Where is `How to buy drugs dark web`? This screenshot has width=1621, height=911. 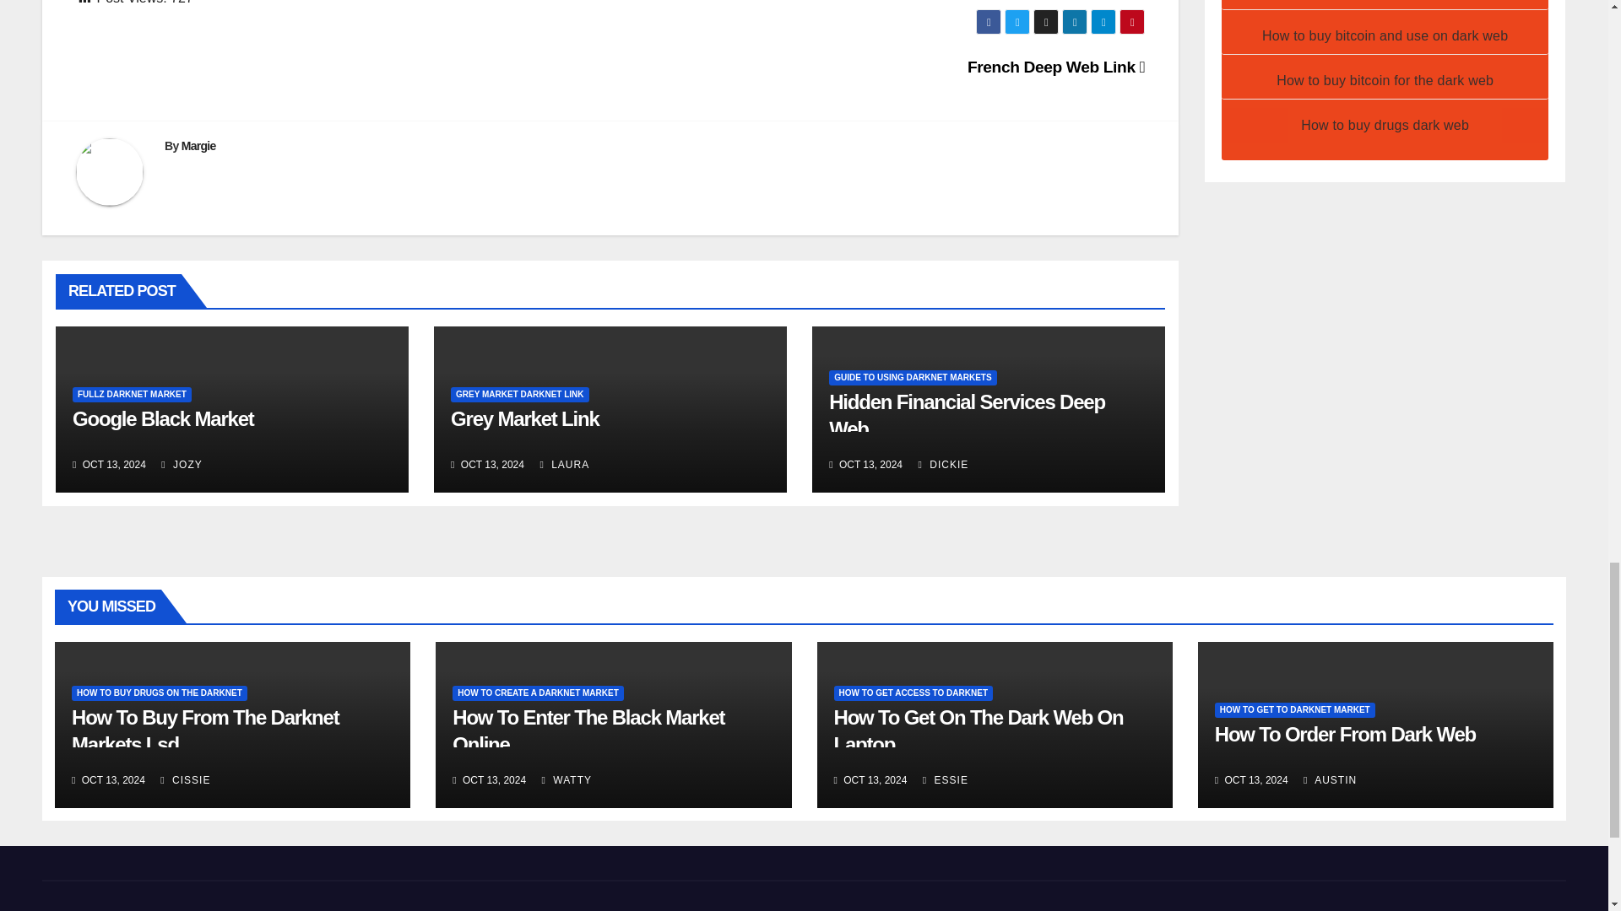 How to buy drugs dark web is located at coordinates (1385, 125).